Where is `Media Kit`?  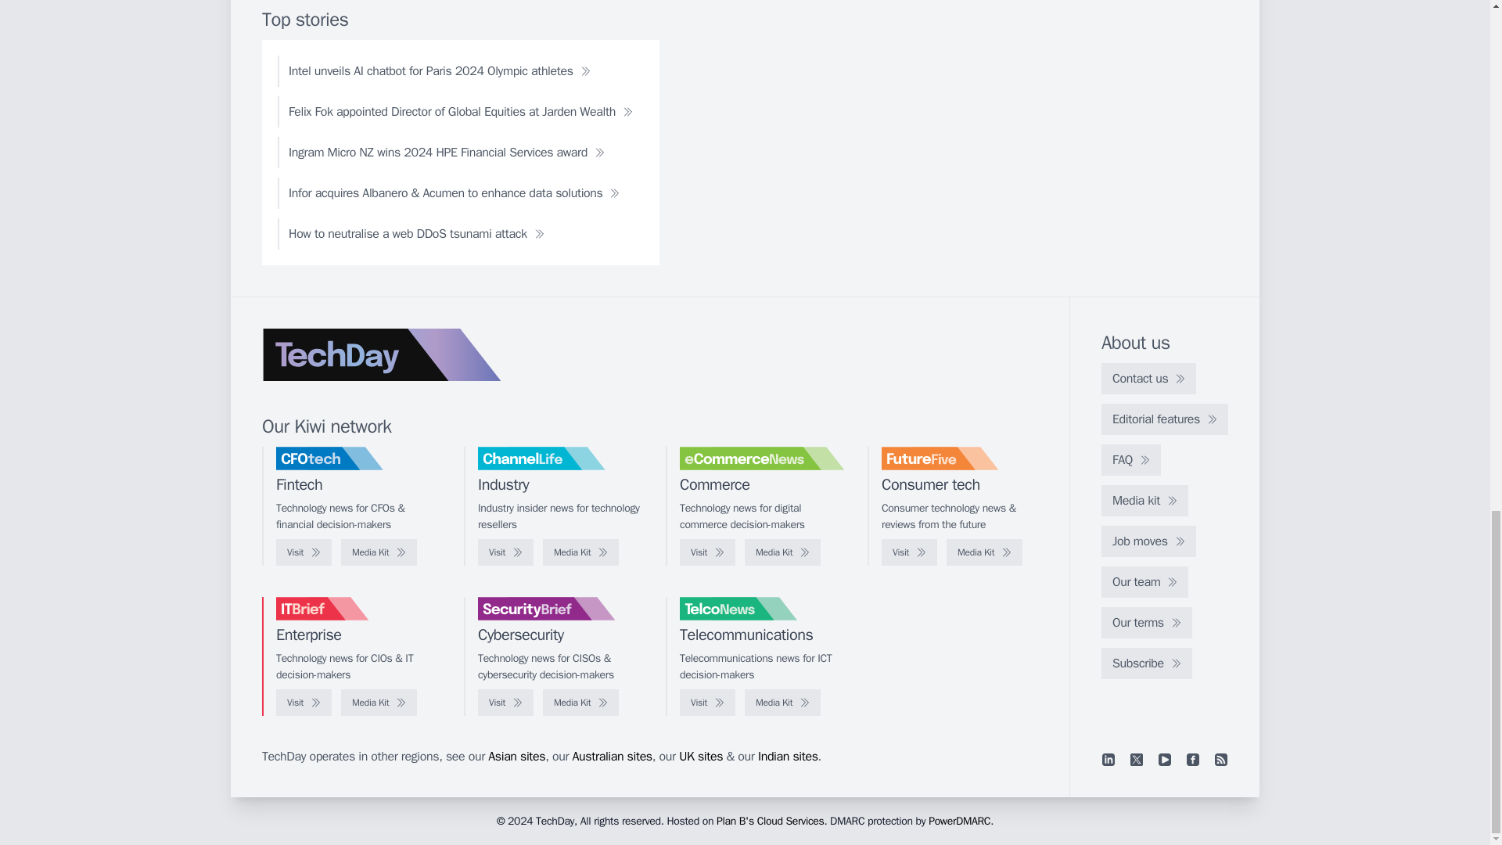
Media Kit is located at coordinates (984, 552).